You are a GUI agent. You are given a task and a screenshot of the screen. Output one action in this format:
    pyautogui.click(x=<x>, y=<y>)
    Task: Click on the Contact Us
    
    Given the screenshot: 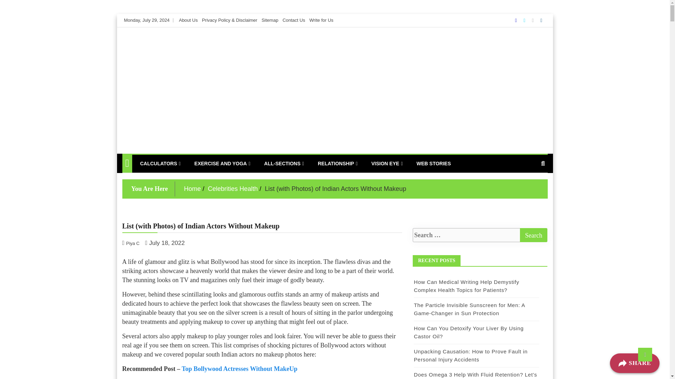 What is the action you would take?
    pyautogui.click(x=294, y=20)
    